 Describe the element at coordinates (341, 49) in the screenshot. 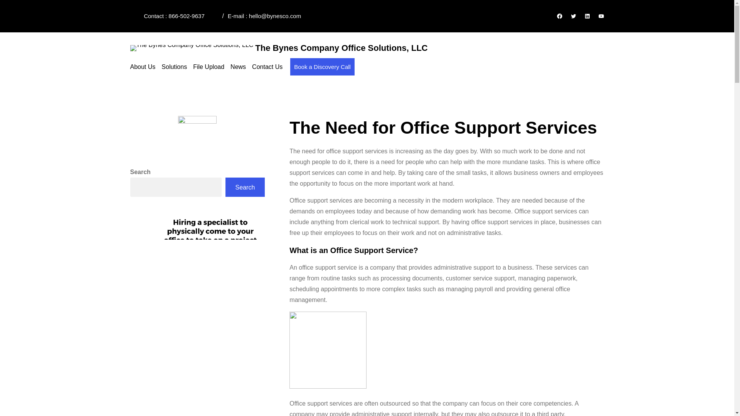

I see `The Bynes Company Office Solutions, LLC` at that location.